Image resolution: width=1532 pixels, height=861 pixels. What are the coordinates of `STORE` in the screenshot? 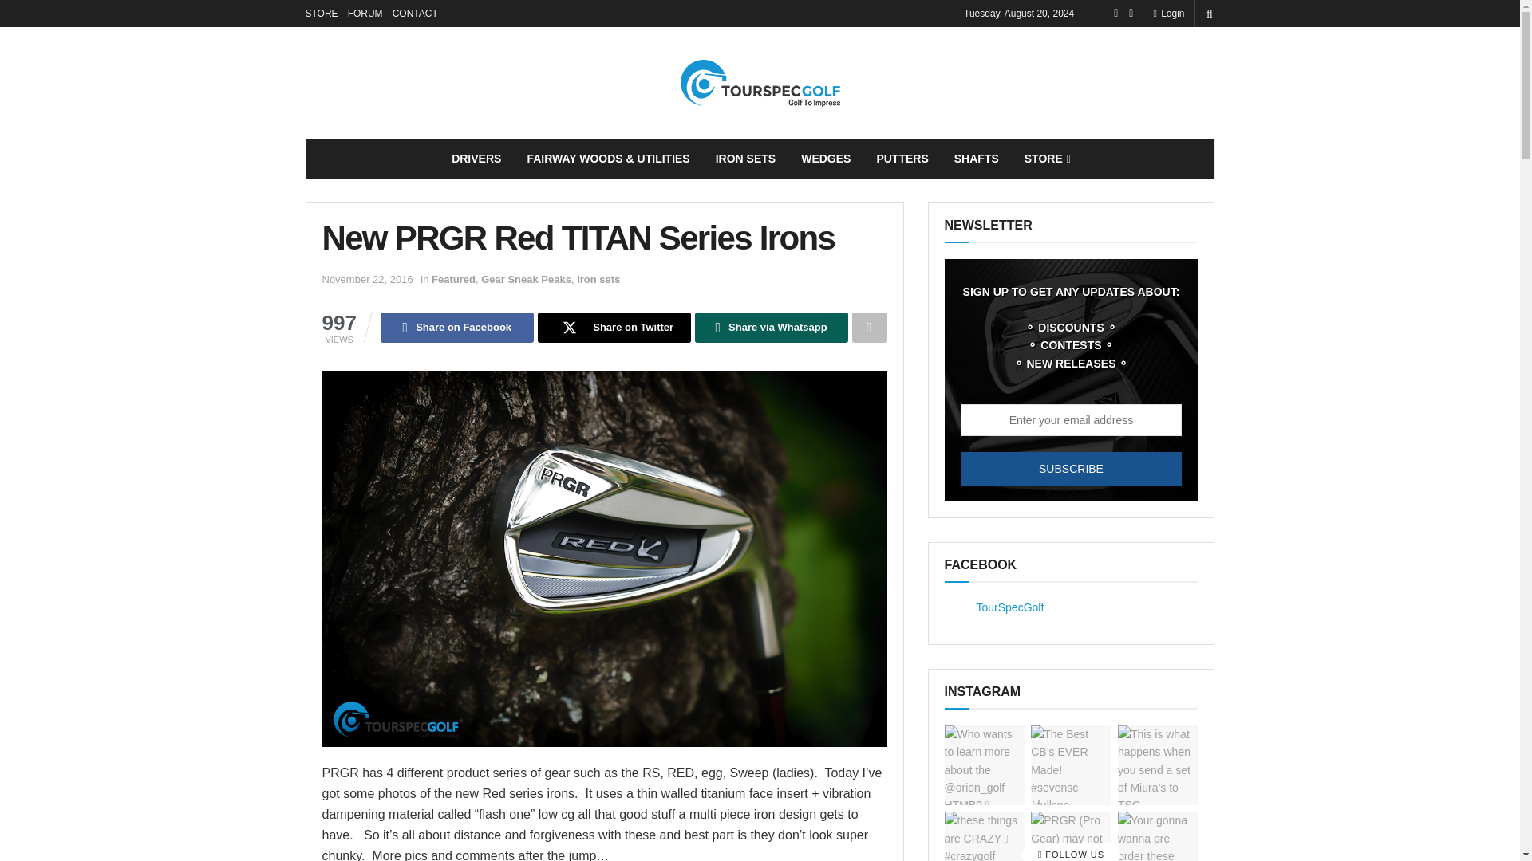 It's located at (321, 13).